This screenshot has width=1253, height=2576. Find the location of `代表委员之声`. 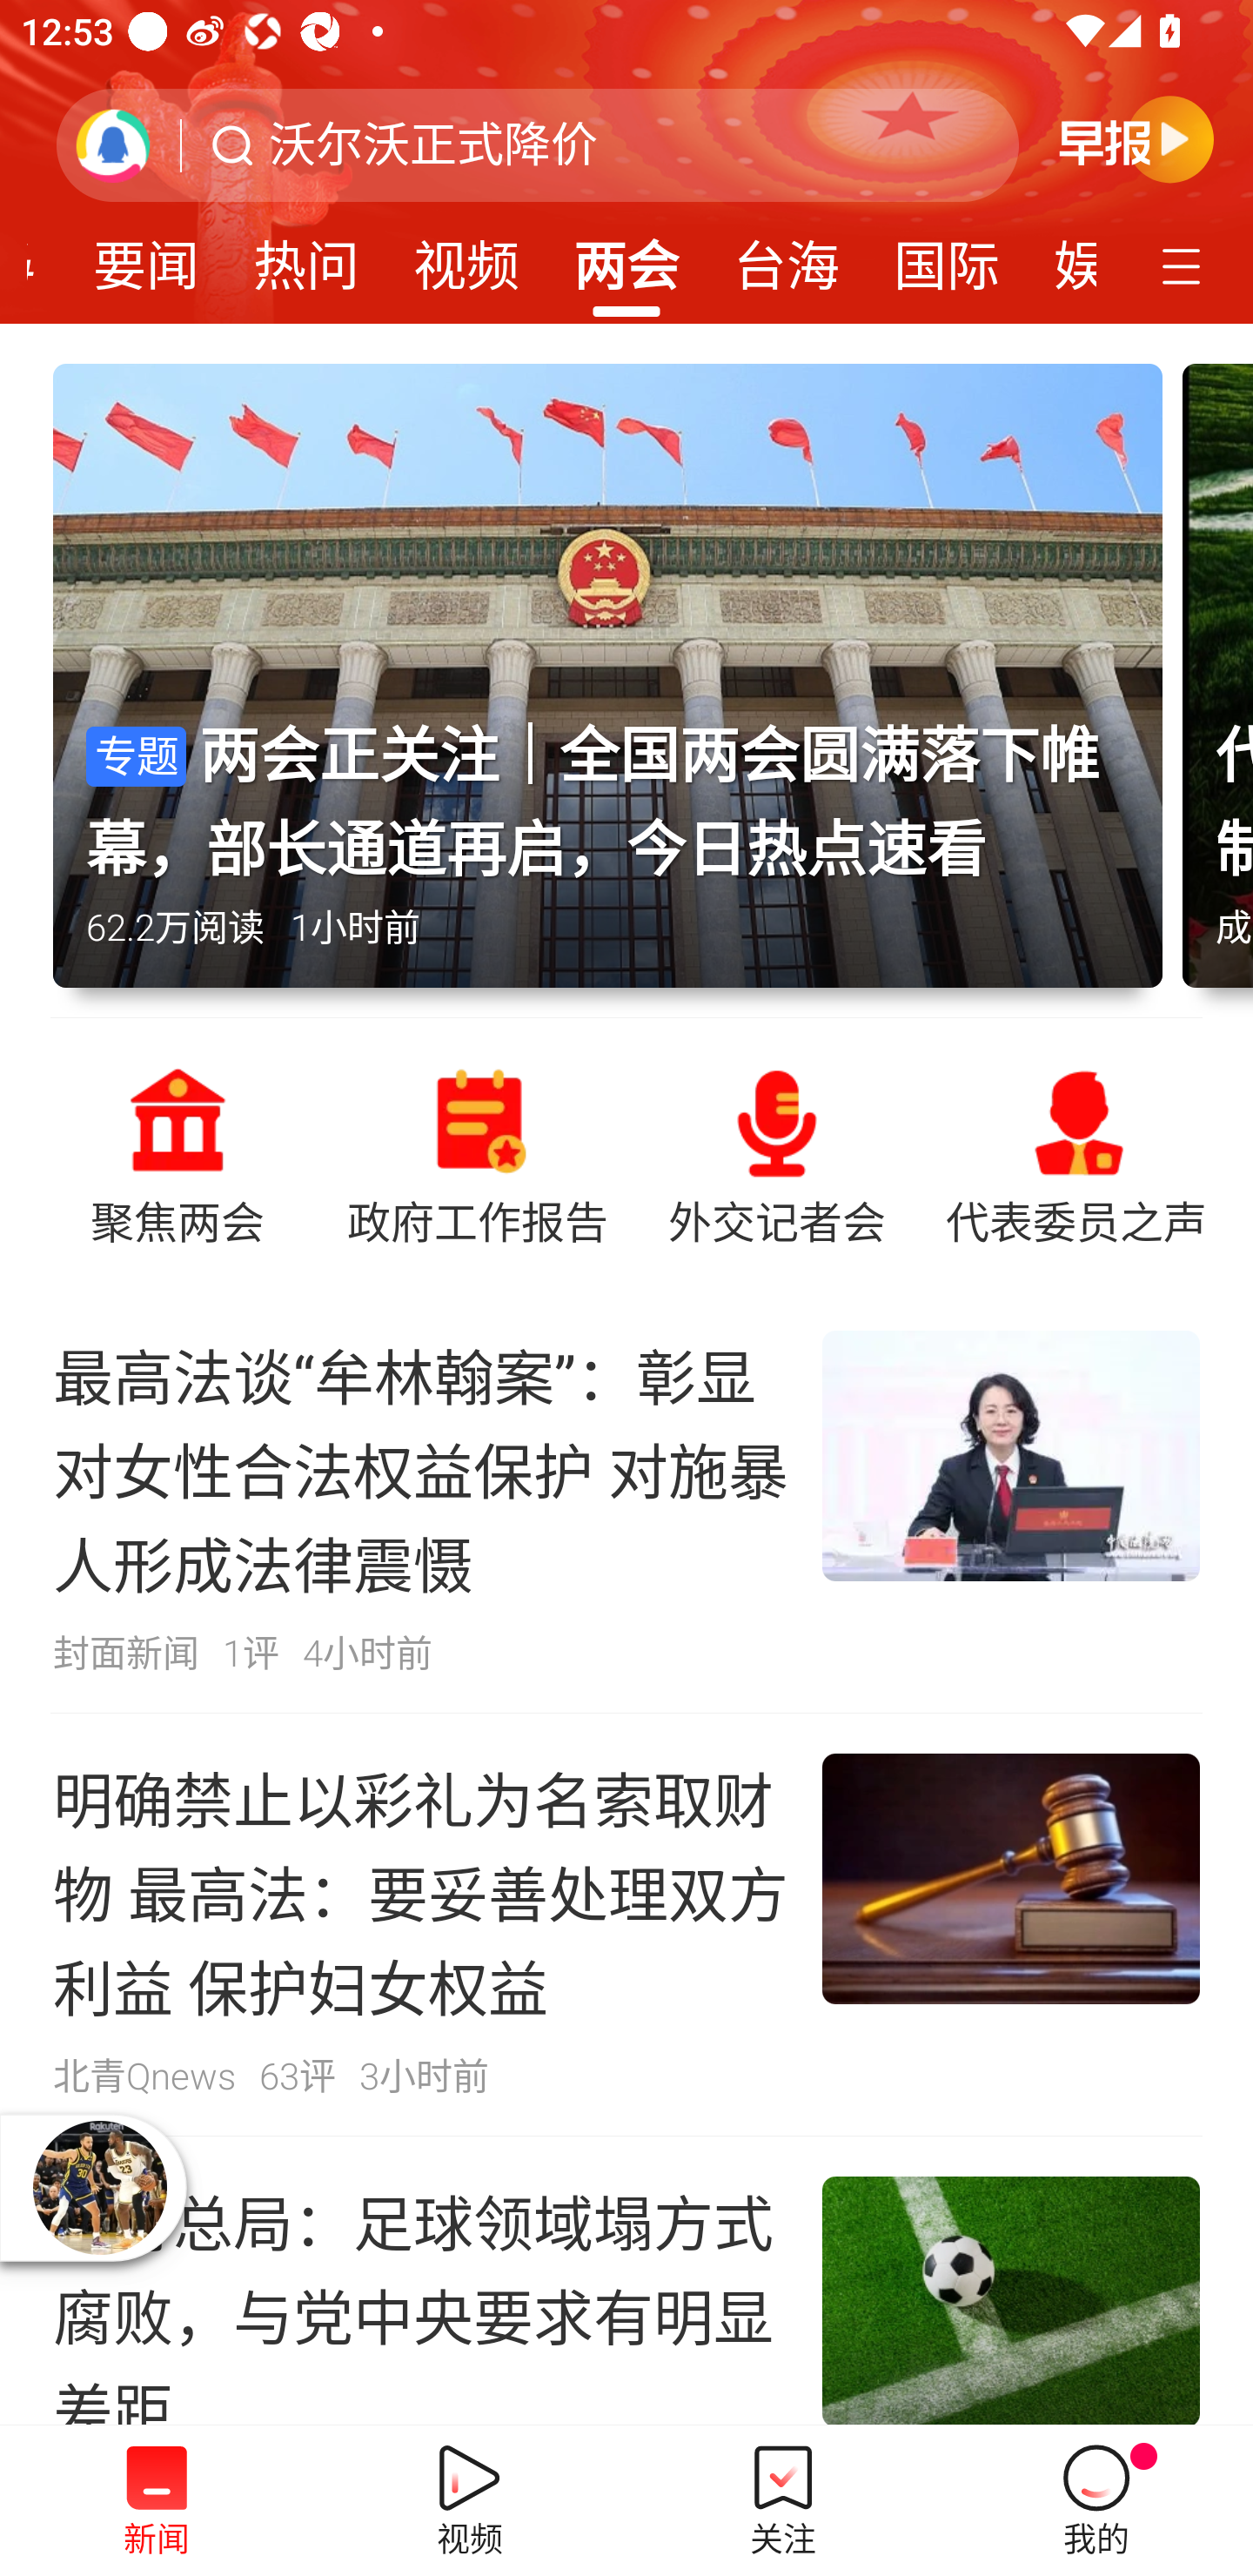

代表委员之声 is located at coordinates (1075, 1154).